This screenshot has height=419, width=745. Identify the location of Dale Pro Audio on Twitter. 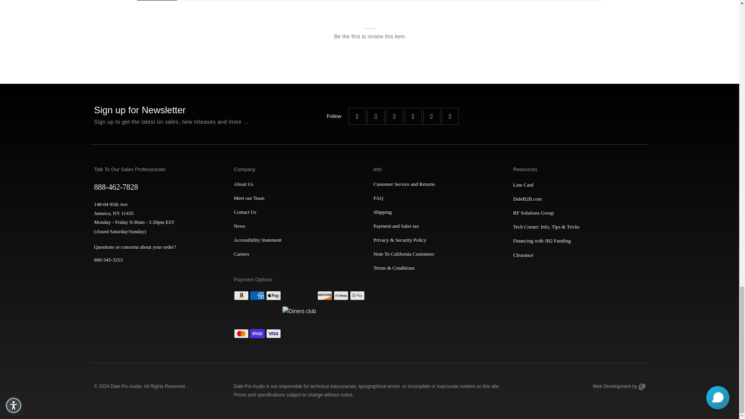
(376, 116).